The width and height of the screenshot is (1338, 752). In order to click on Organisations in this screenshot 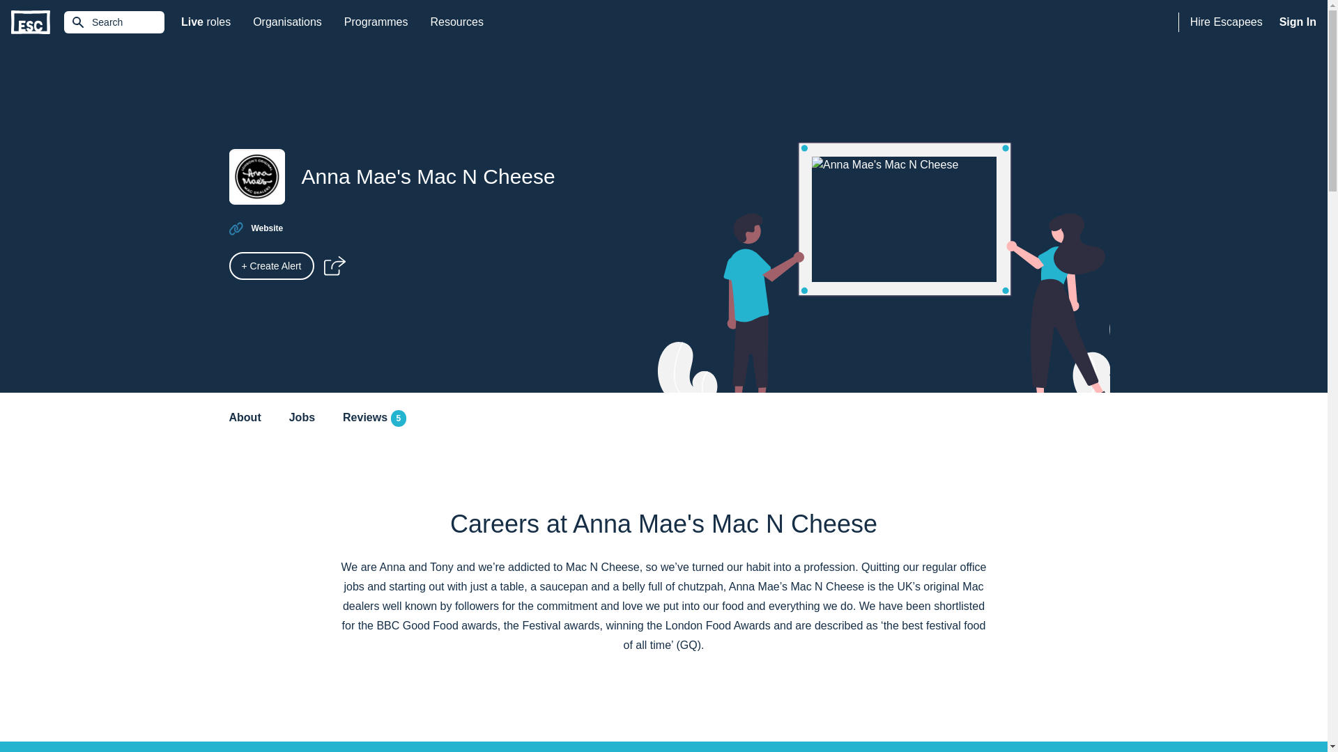, I will do `click(456, 22)`.